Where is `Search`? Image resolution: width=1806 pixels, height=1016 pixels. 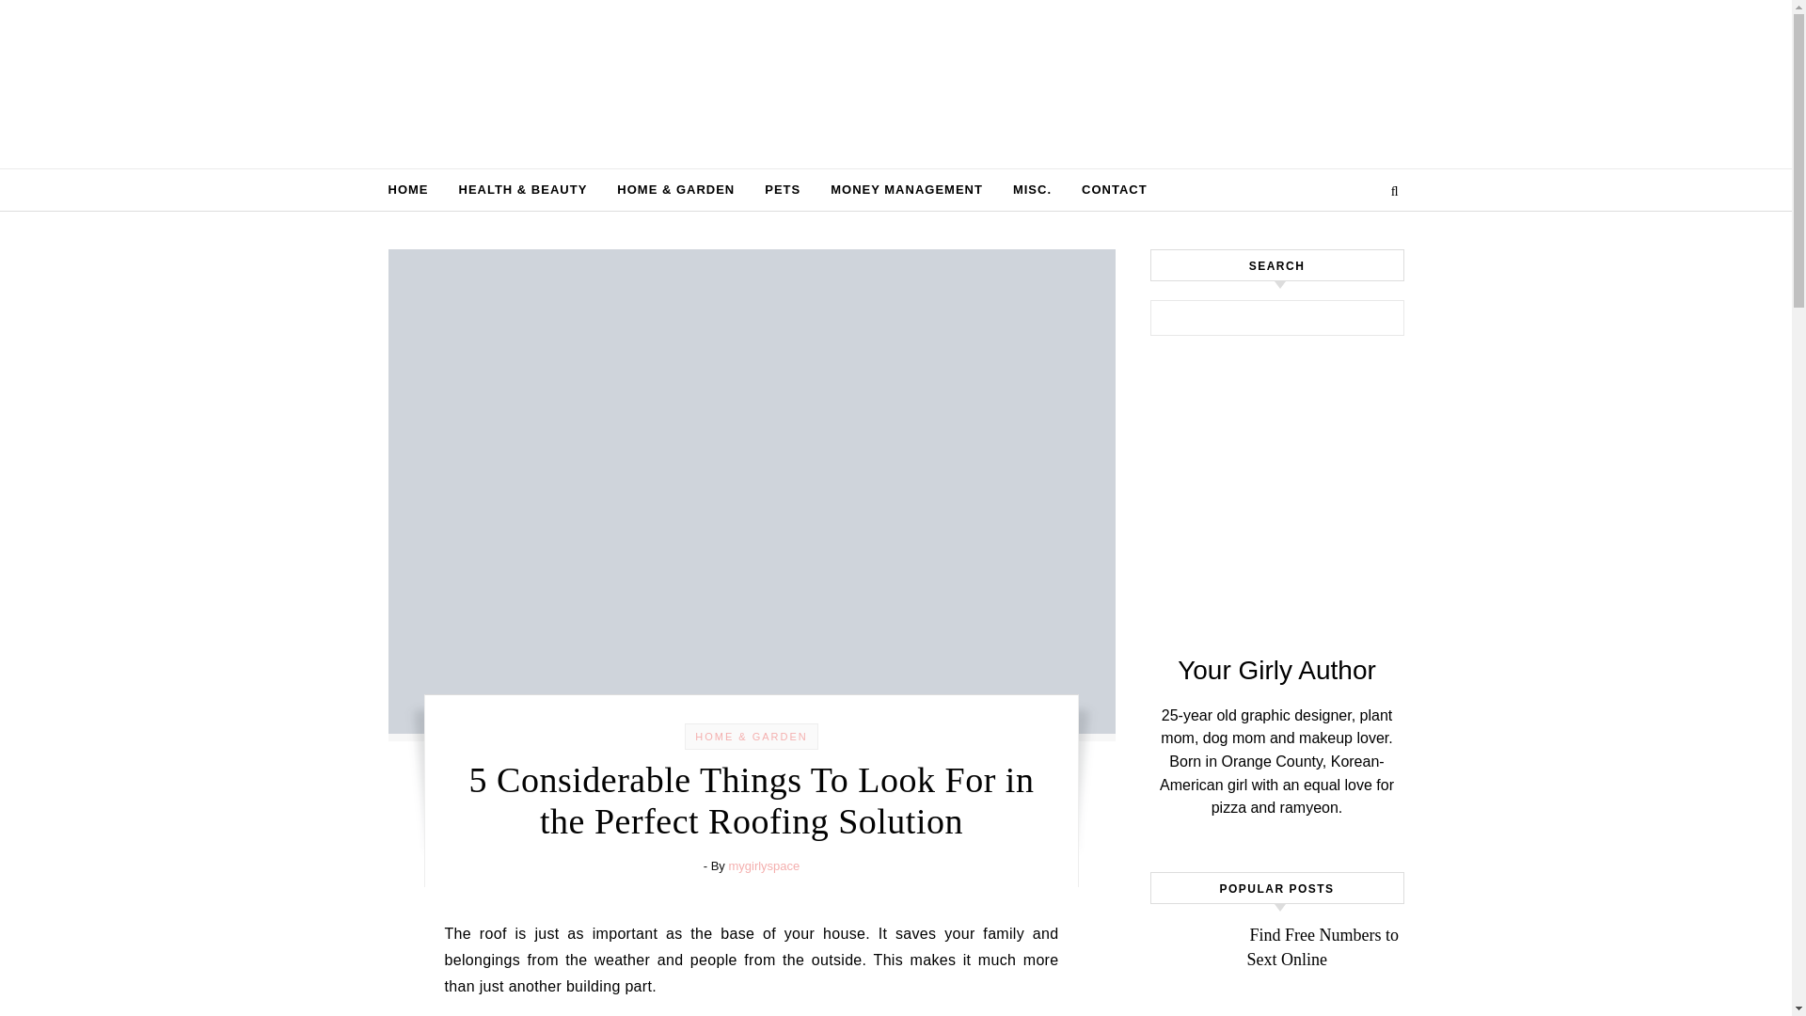
Search is located at coordinates (1370, 322).